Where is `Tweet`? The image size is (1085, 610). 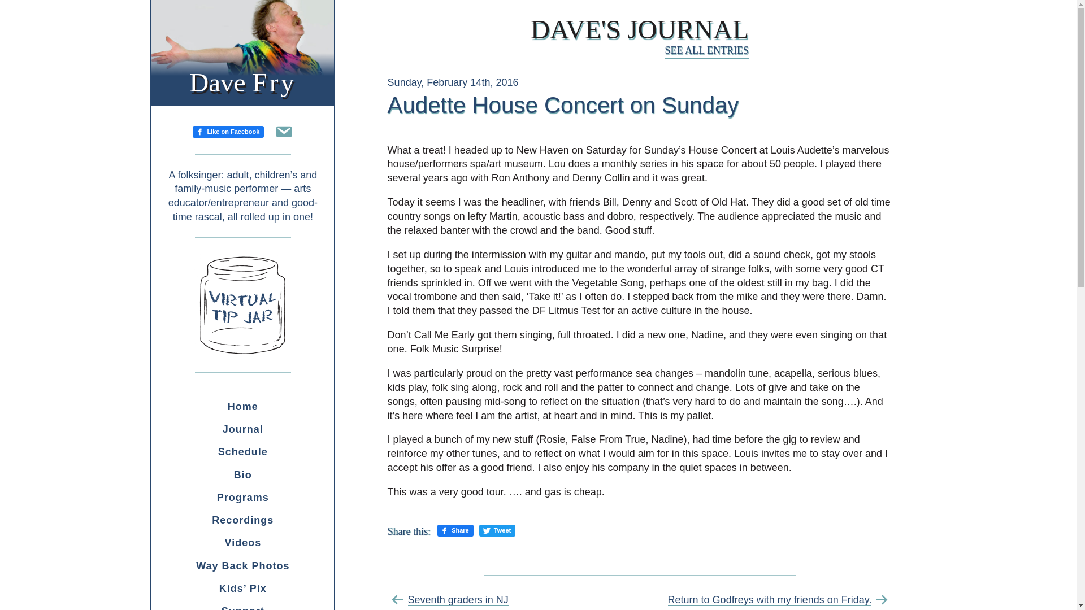 Tweet is located at coordinates (497, 530).